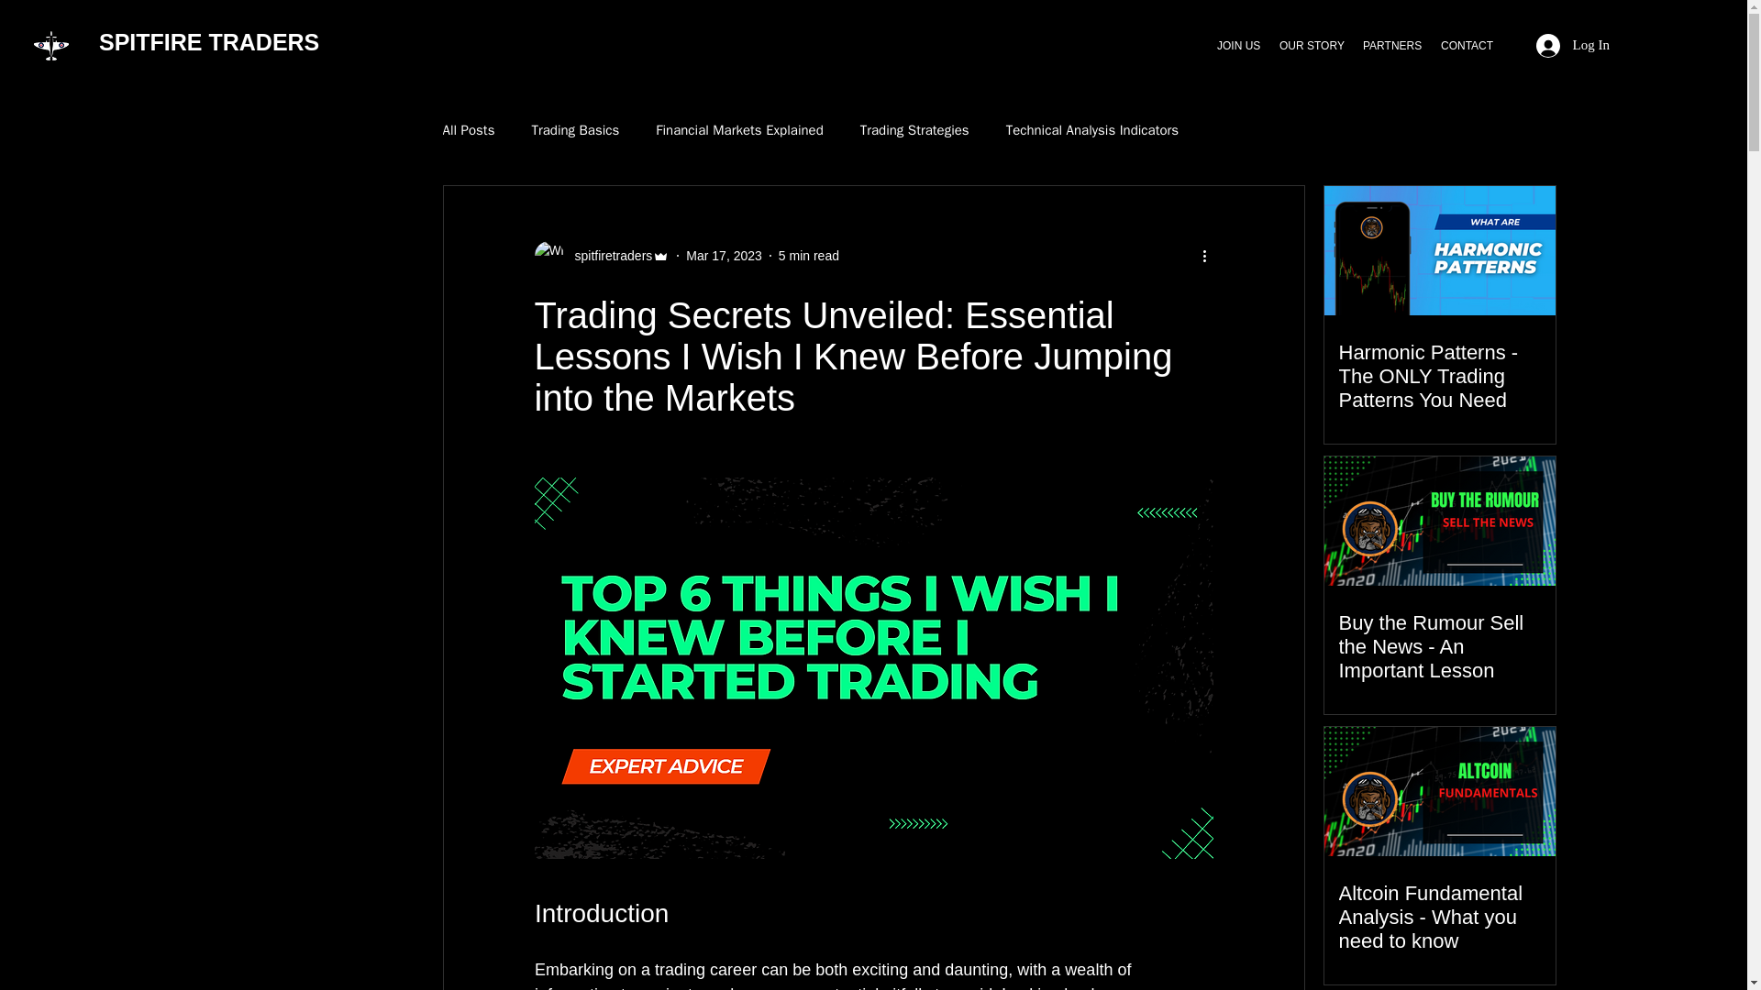 This screenshot has height=990, width=1761. Describe the element at coordinates (1312, 45) in the screenshot. I see `OUR STORY` at that location.